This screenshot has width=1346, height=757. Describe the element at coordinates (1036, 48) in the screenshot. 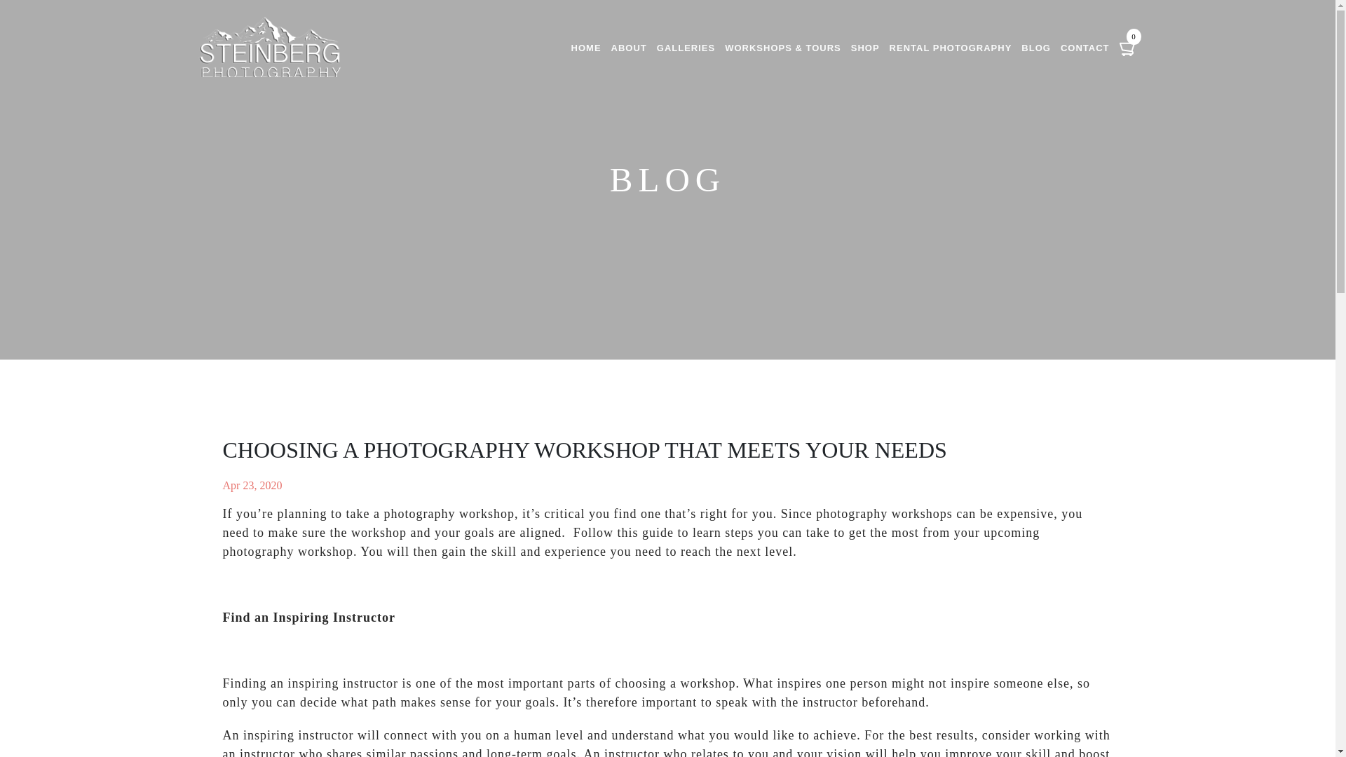

I see `BLOG` at that location.